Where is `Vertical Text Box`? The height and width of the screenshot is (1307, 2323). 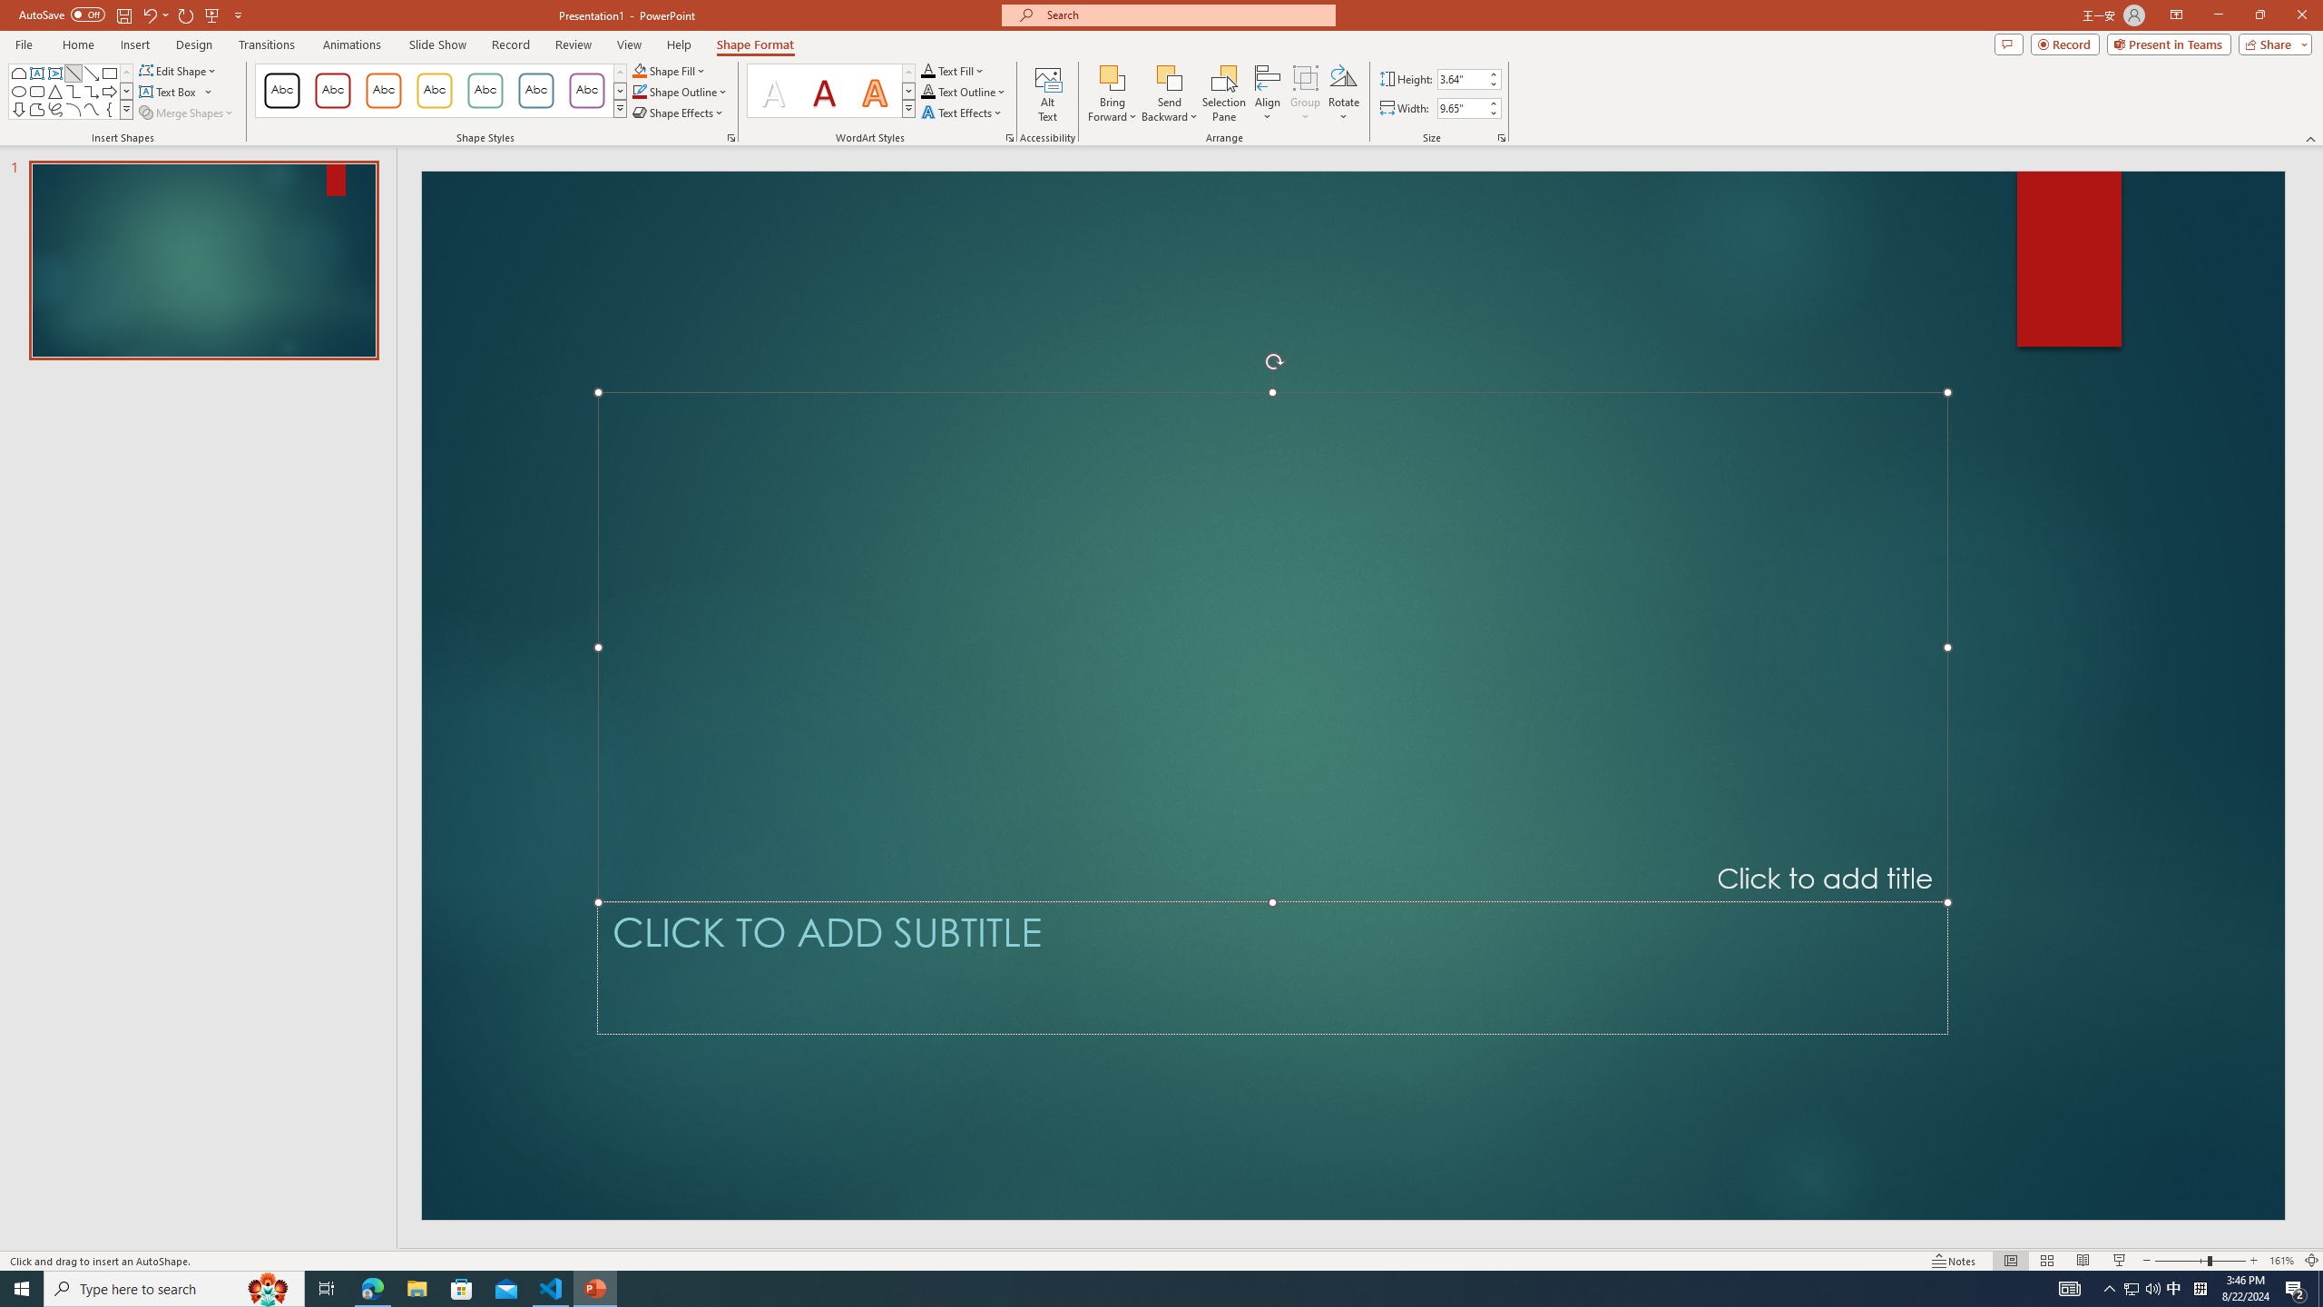 Vertical Text Box is located at coordinates (55, 73).